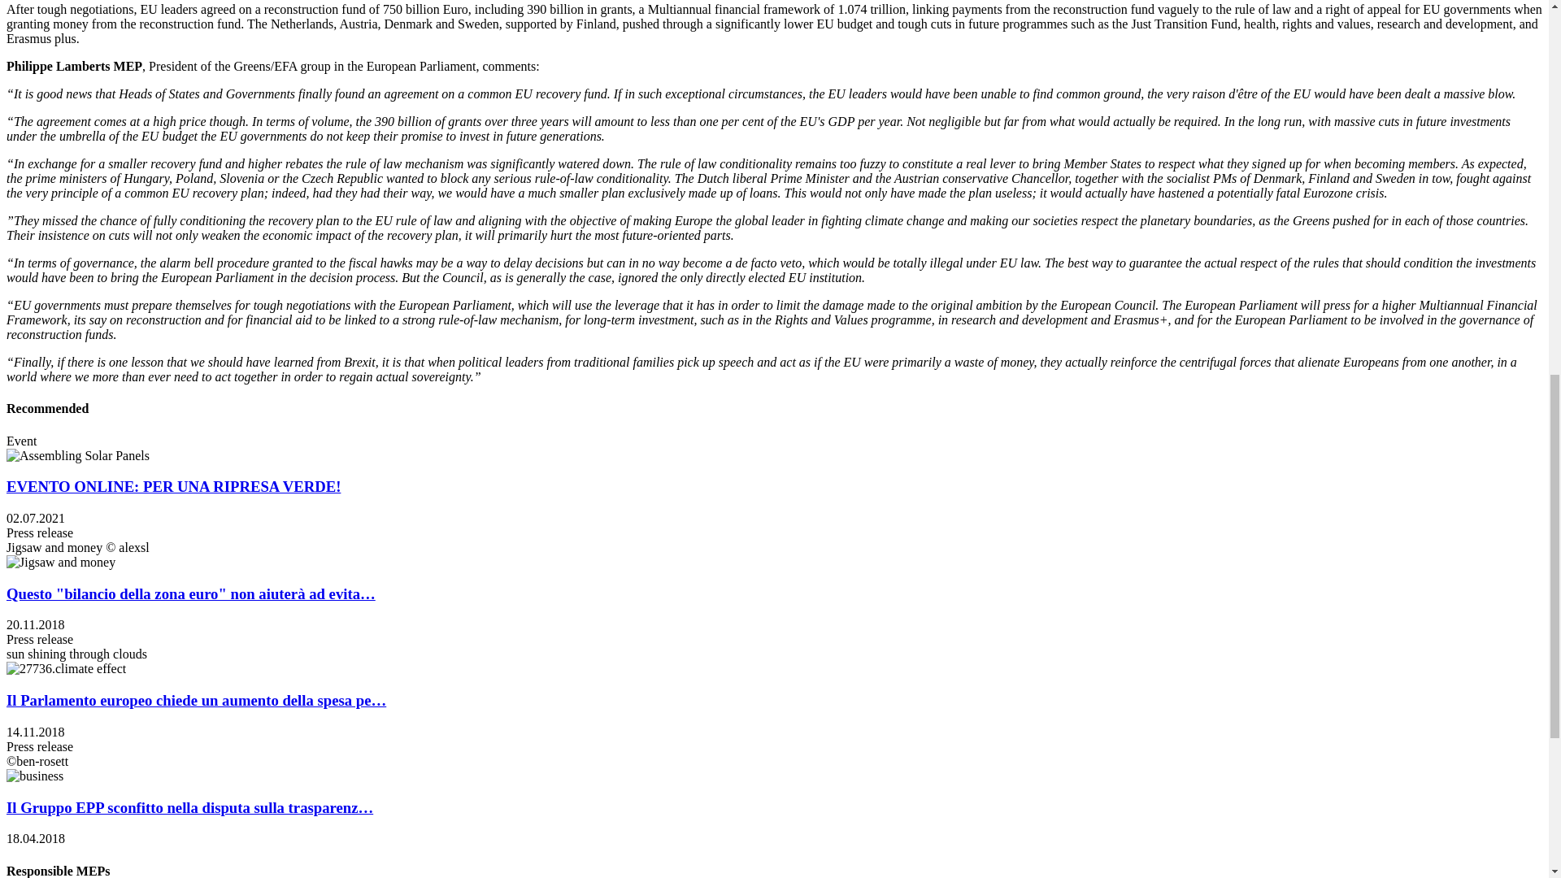 The width and height of the screenshot is (1561, 878). Describe the element at coordinates (172, 486) in the screenshot. I see `EVENTO ONLINE: PER UNA RIPRESA VERDE!` at that location.